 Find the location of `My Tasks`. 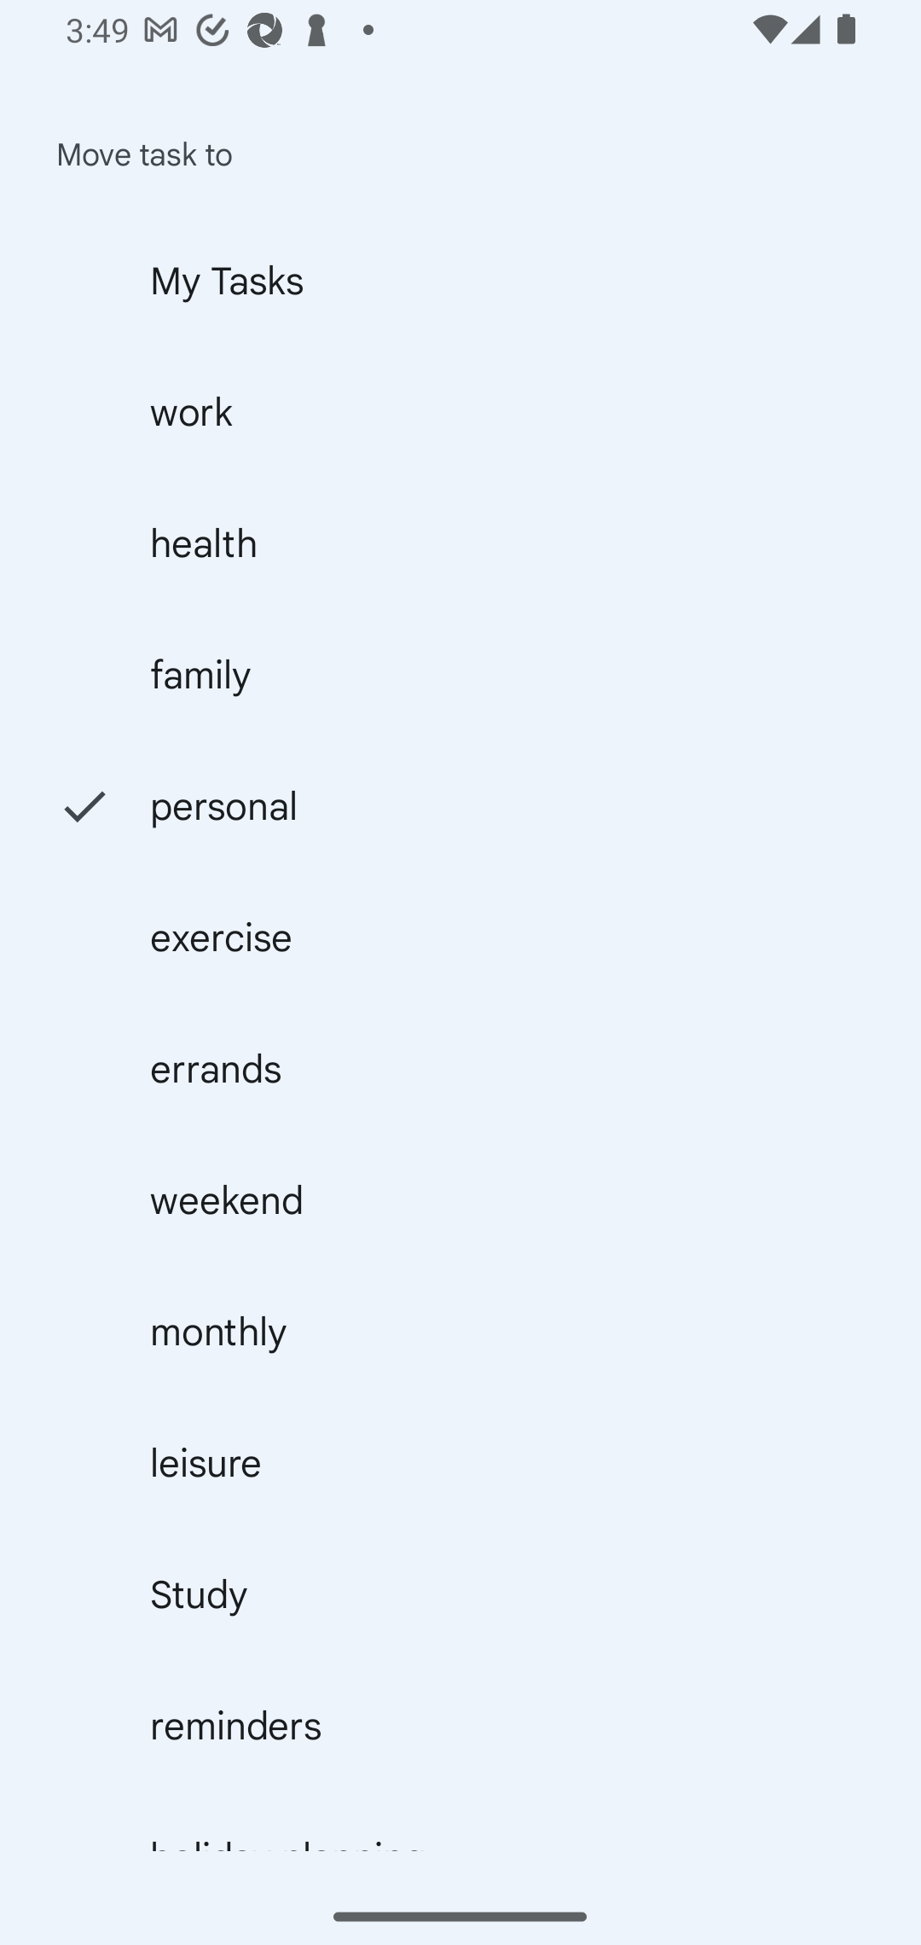

My Tasks is located at coordinates (460, 281).